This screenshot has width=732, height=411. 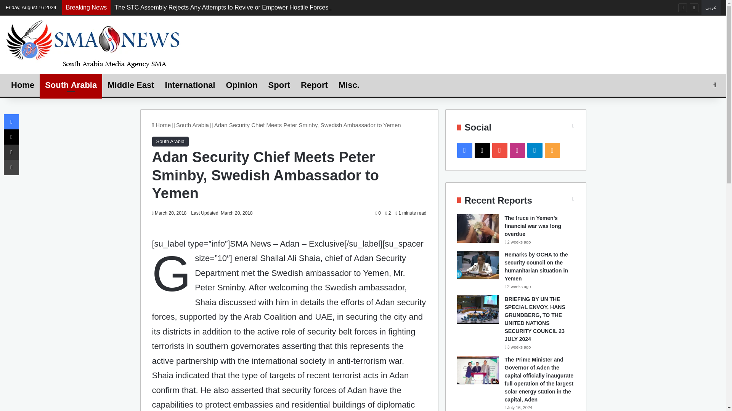 I want to click on Report, so click(x=314, y=85).